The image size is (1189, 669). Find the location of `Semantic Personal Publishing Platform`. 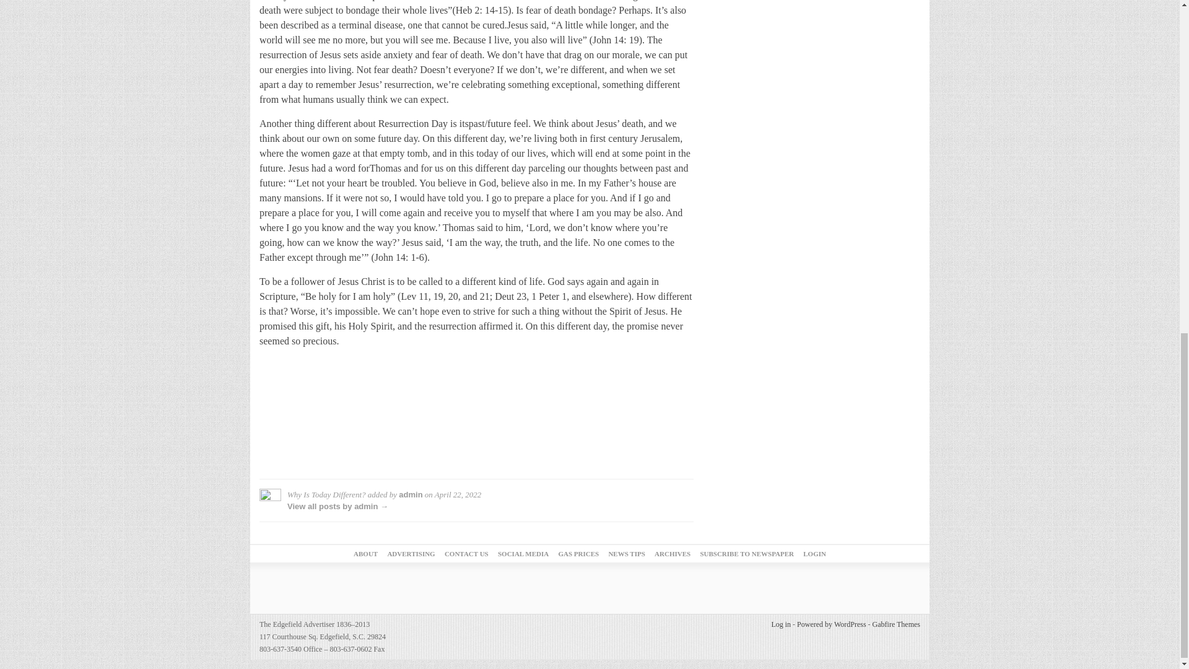

Semantic Personal Publishing Platform is located at coordinates (831, 624).